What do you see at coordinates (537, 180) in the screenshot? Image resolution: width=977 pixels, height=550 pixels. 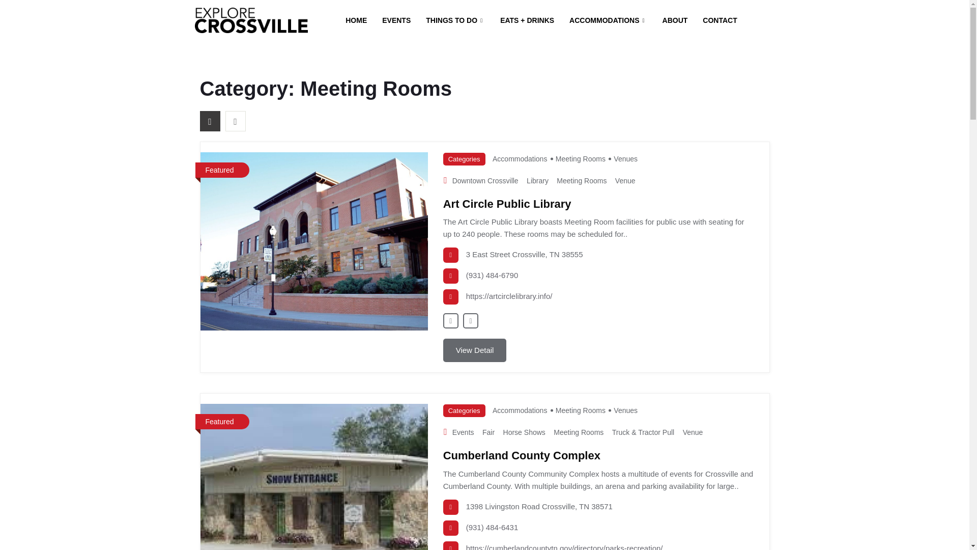 I see `Library` at bounding box center [537, 180].